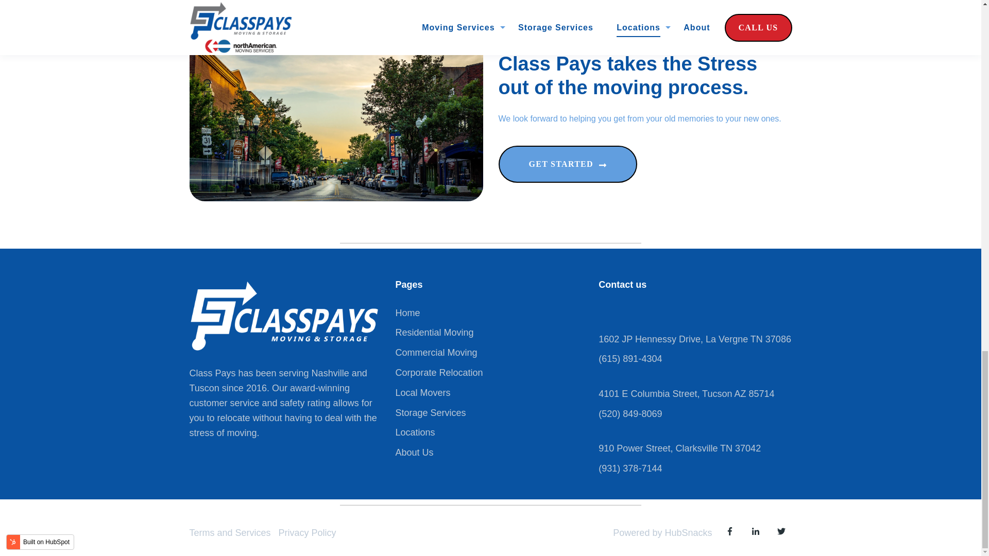 This screenshot has height=556, width=989. Describe the element at coordinates (438, 373) in the screenshot. I see `Corporate Relocation` at that location.